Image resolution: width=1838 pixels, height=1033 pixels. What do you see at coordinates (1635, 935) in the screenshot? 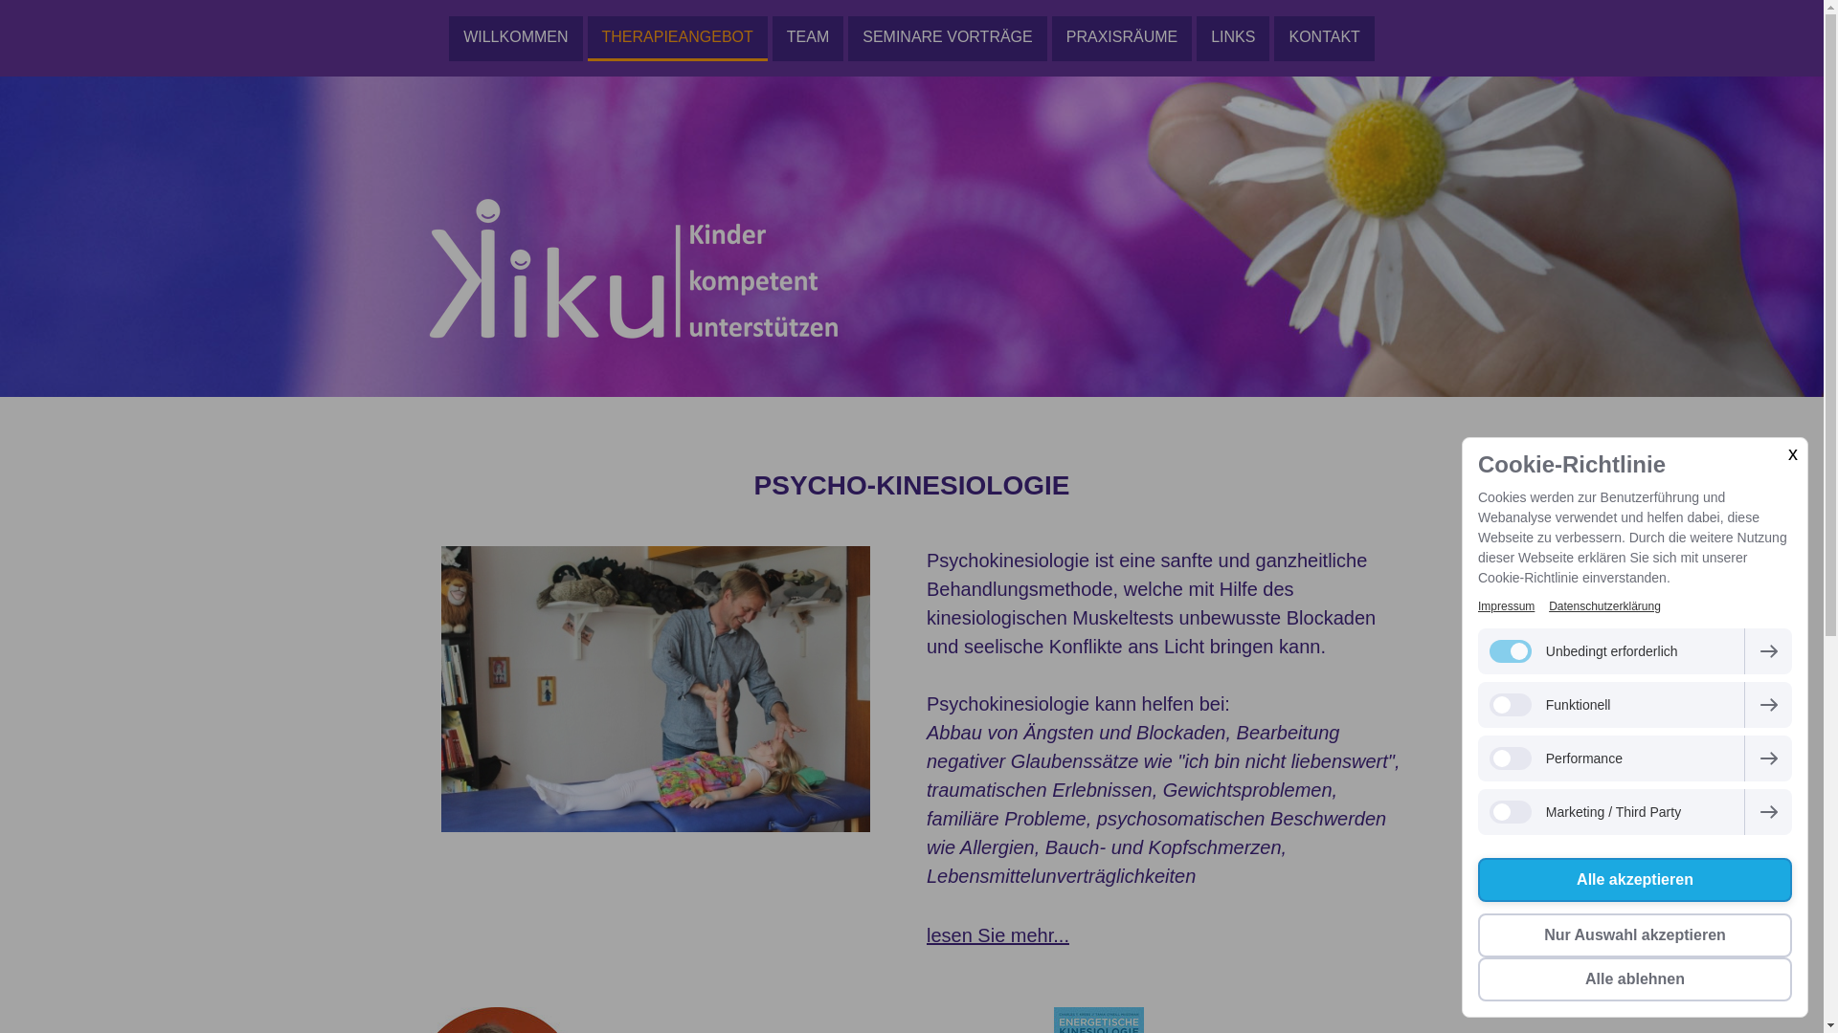
I see `Nur Auswahl akzeptieren` at bounding box center [1635, 935].